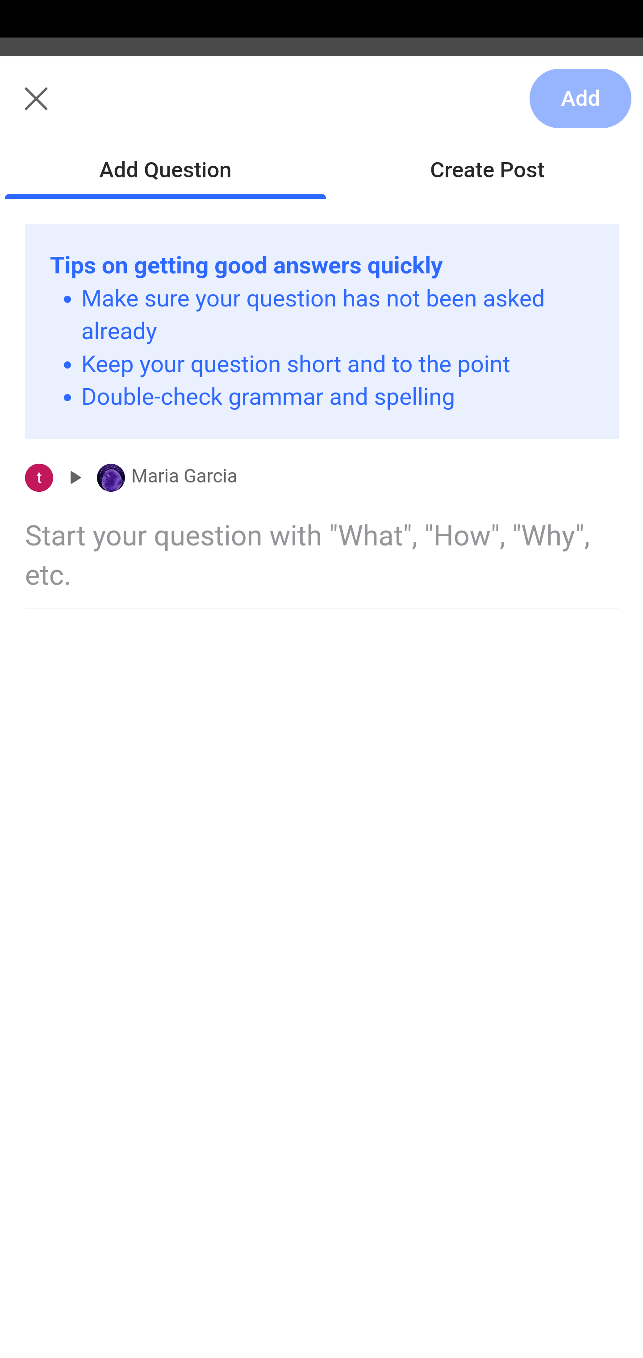 The image size is (643, 1358). I want to click on Back Maria Garcia, so click(321, 109).